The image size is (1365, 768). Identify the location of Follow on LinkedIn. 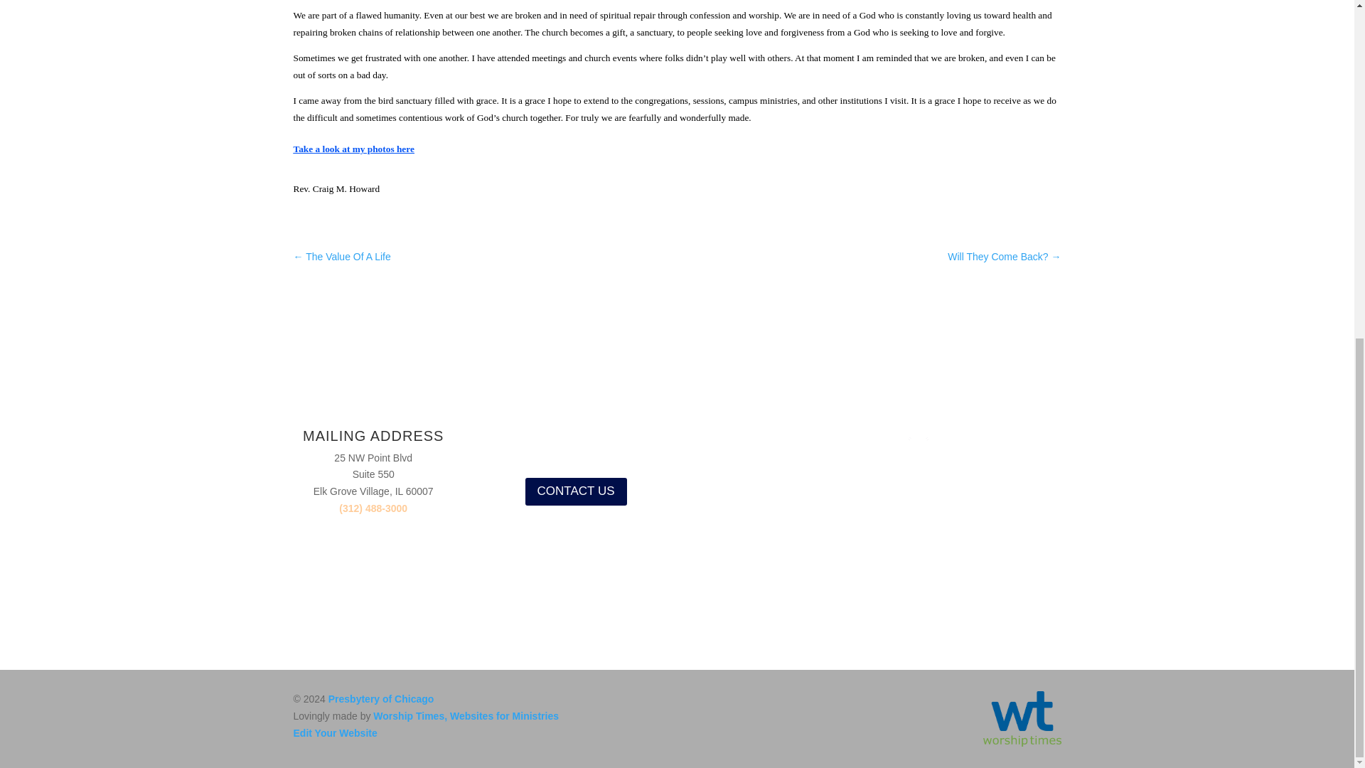
(619, 439).